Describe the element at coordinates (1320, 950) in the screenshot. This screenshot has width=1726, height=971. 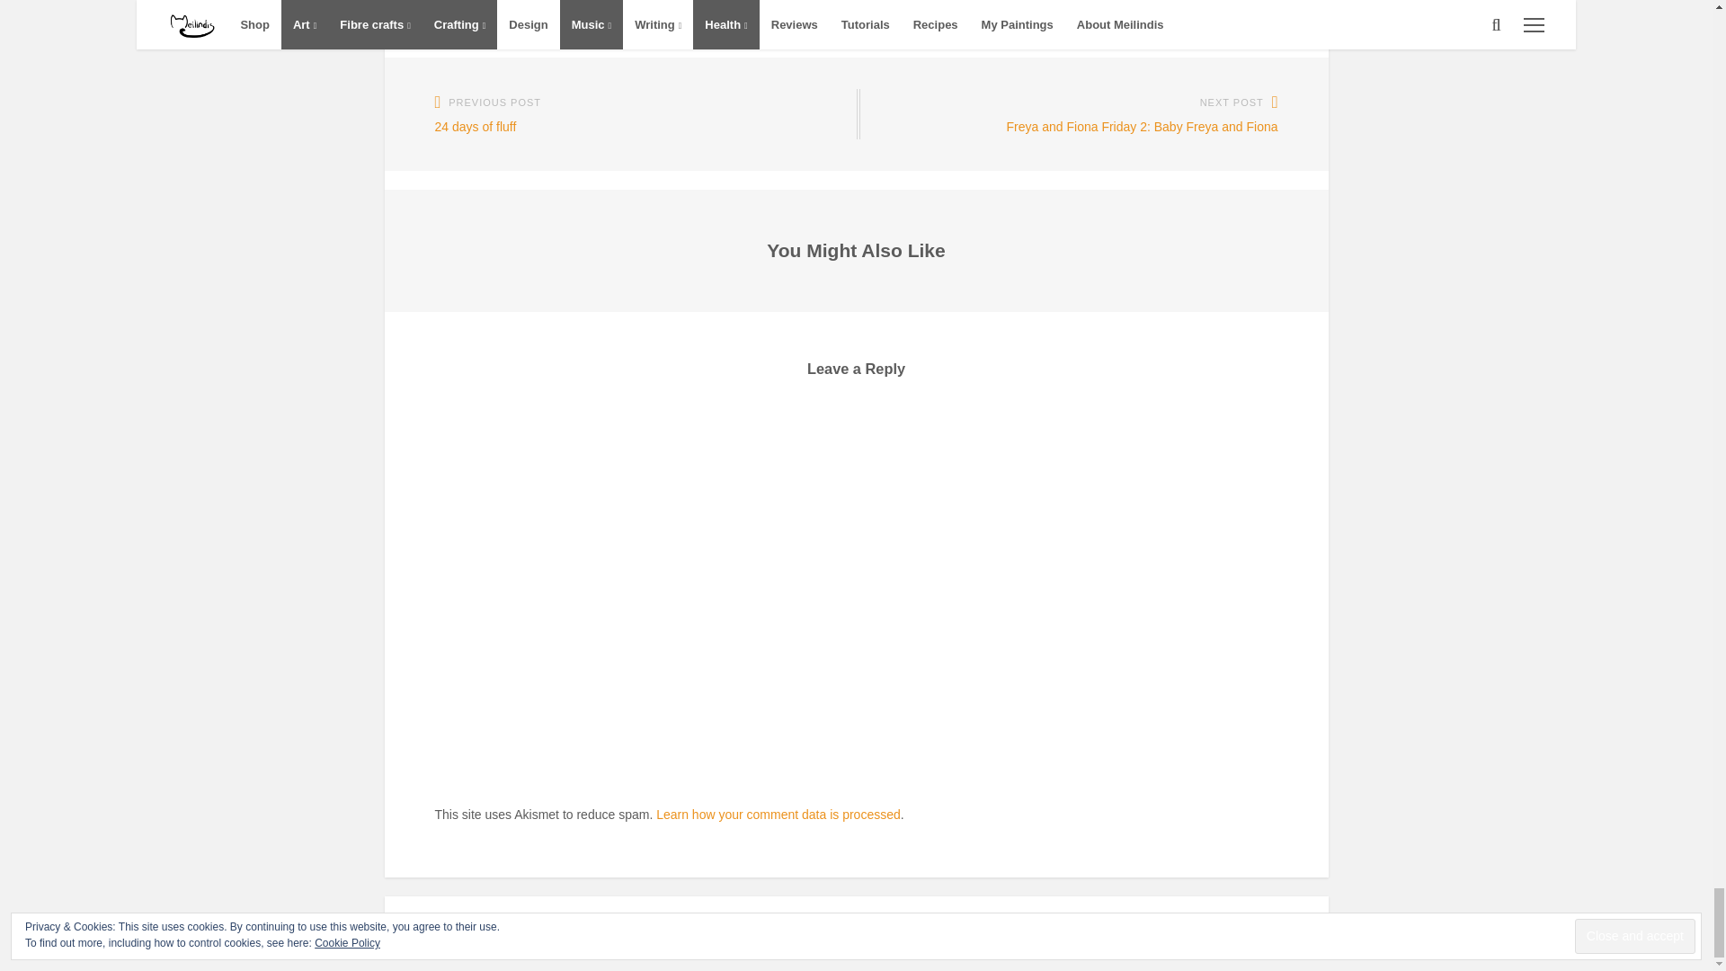
I see `Email` at that location.